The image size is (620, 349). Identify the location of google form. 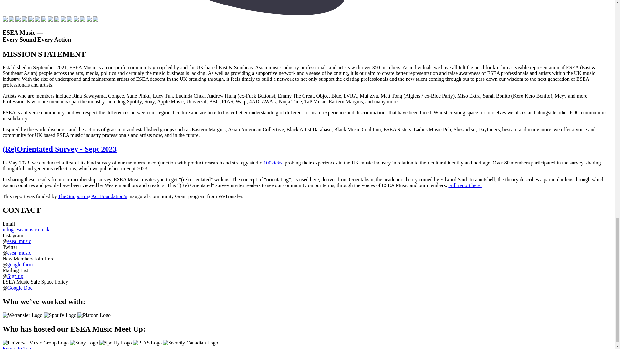
(20, 264).